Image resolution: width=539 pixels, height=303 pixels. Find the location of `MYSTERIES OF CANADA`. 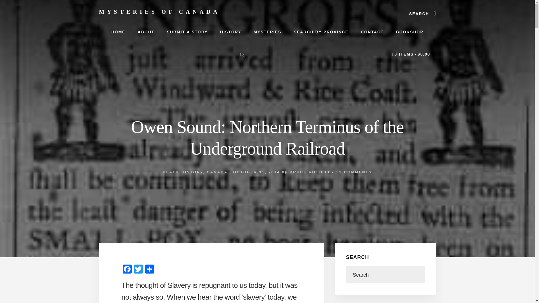

MYSTERIES OF CANADA is located at coordinates (159, 12).